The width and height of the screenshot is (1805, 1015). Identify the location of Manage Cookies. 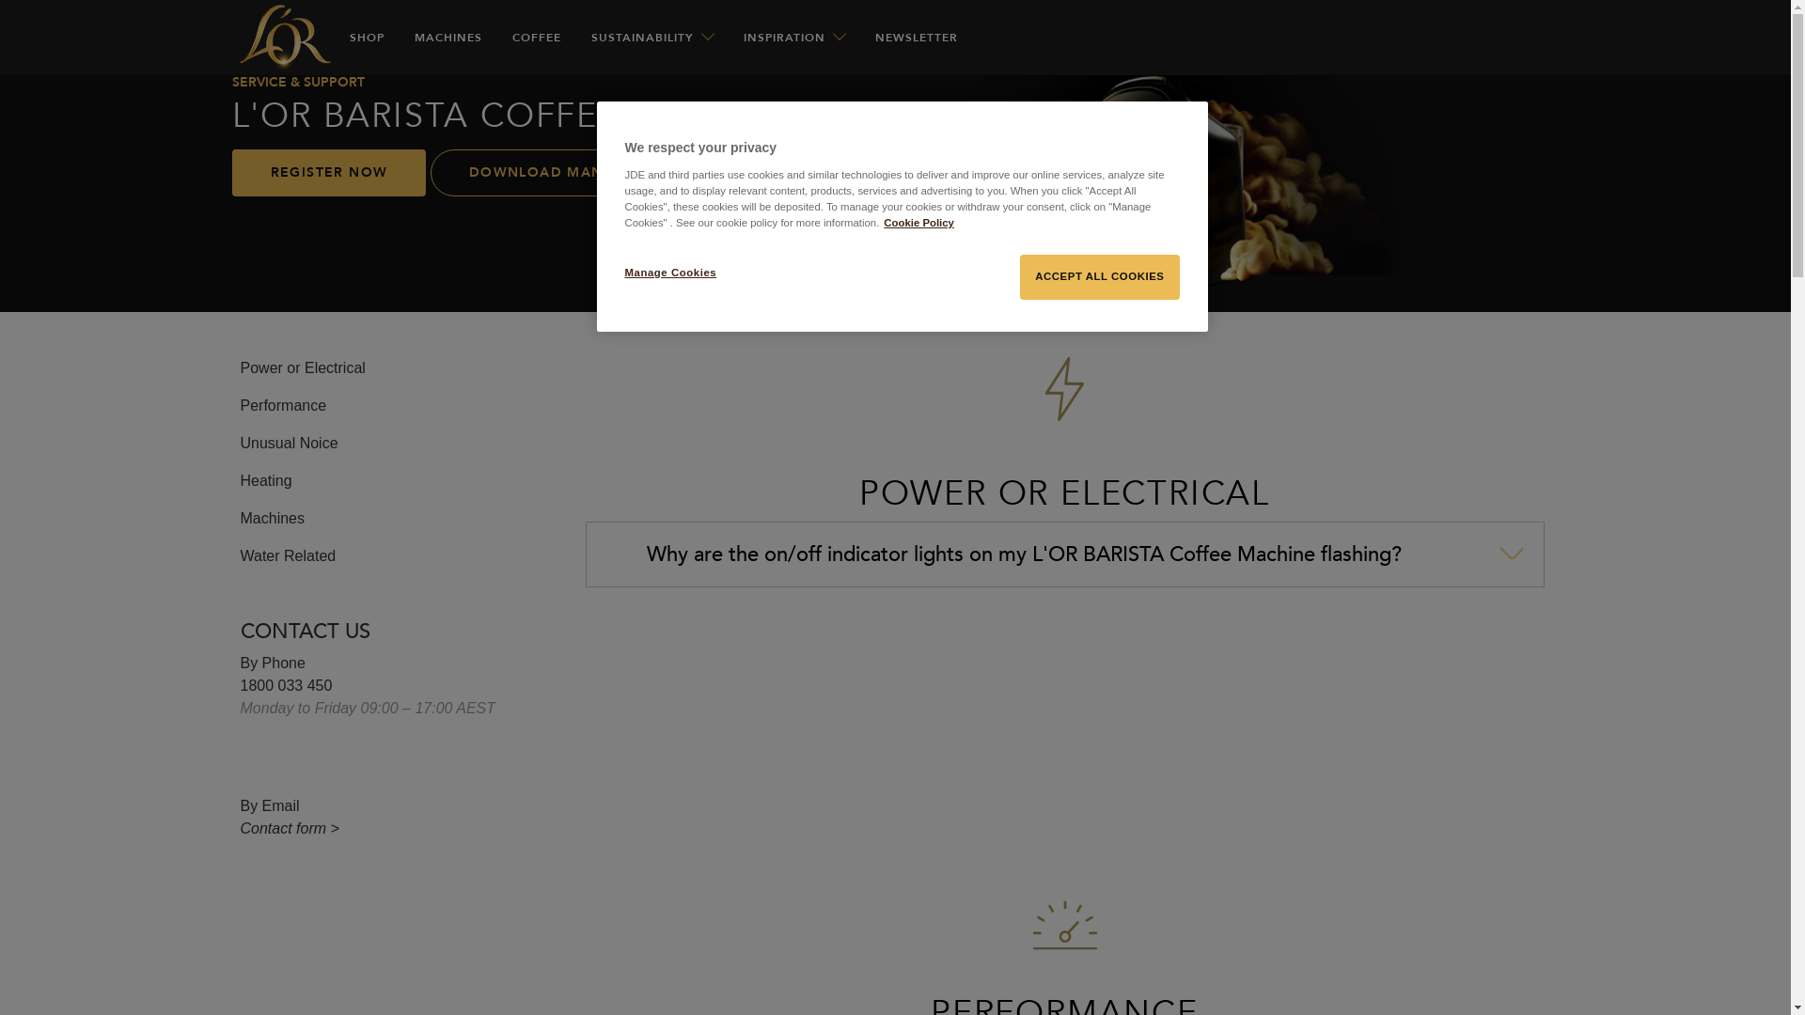
(688, 273).